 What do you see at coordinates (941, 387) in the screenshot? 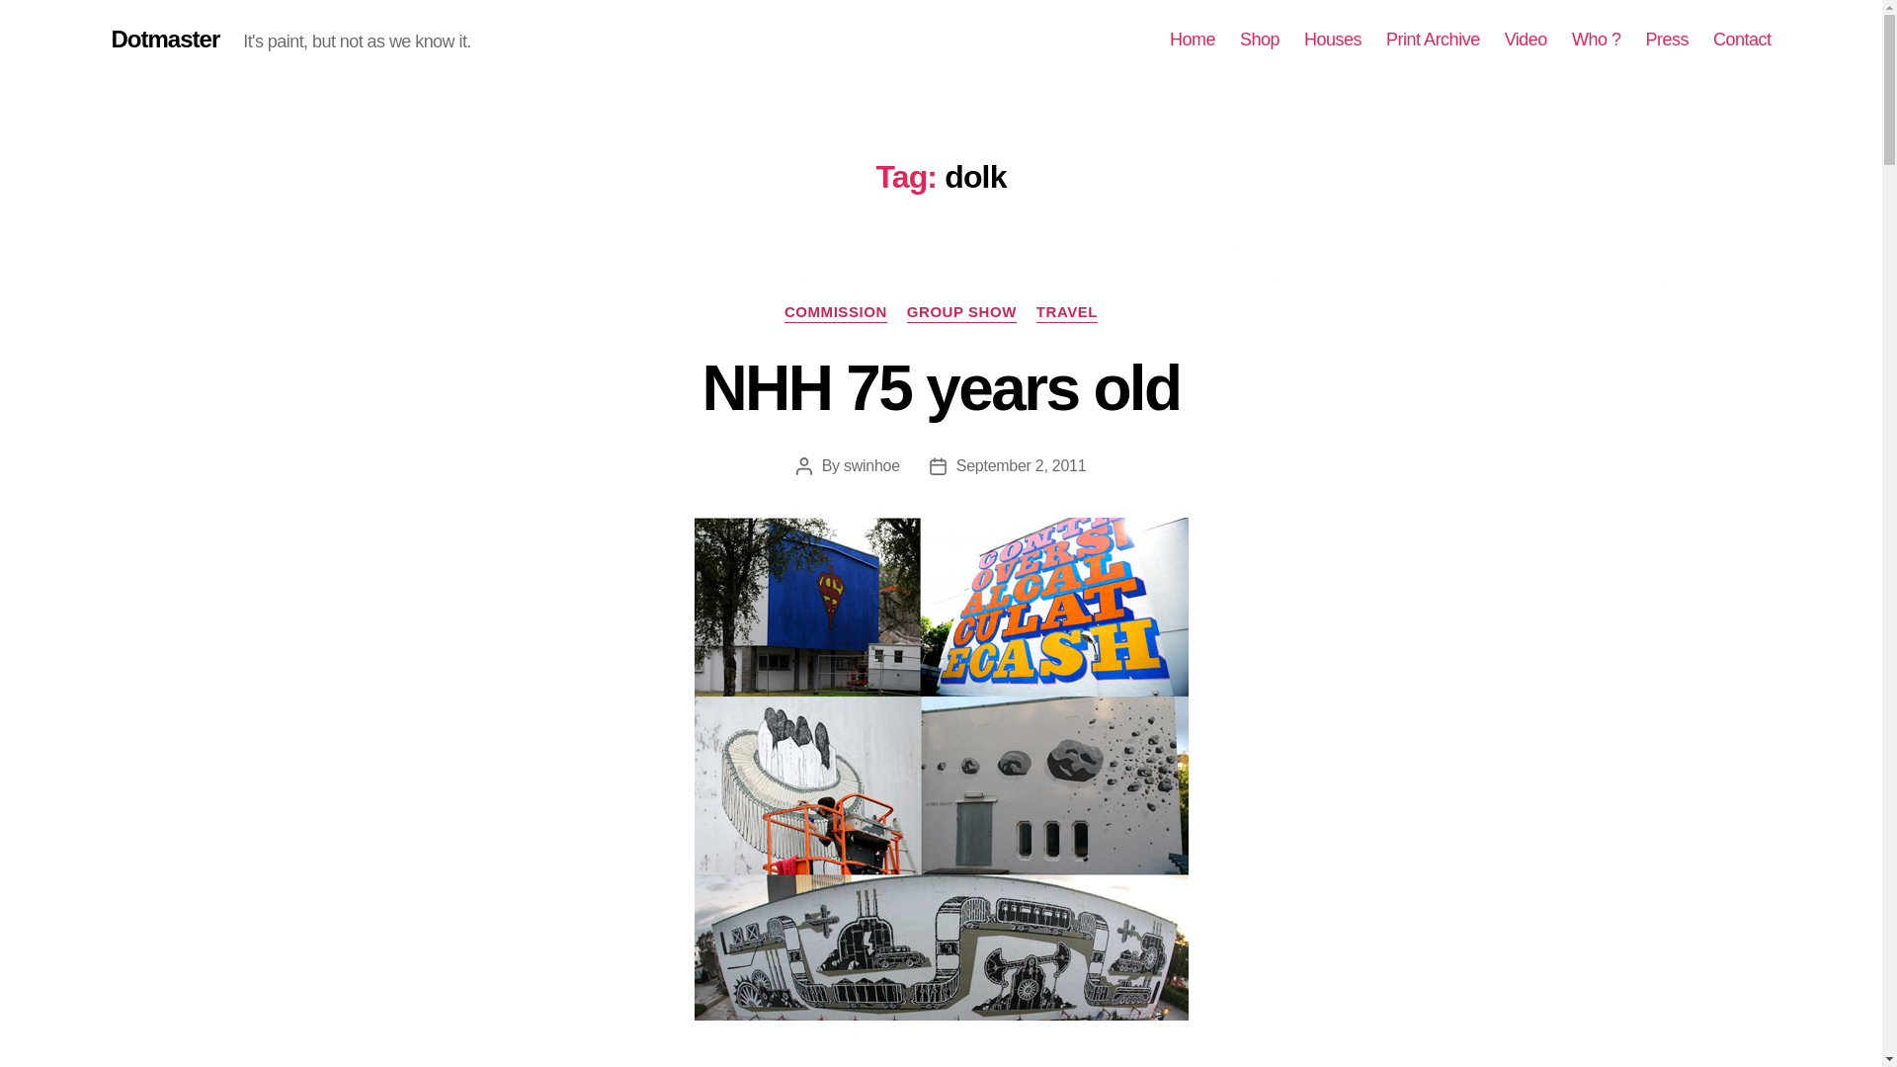
I see `NHH 75 years old` at bounding box center [941, 387].